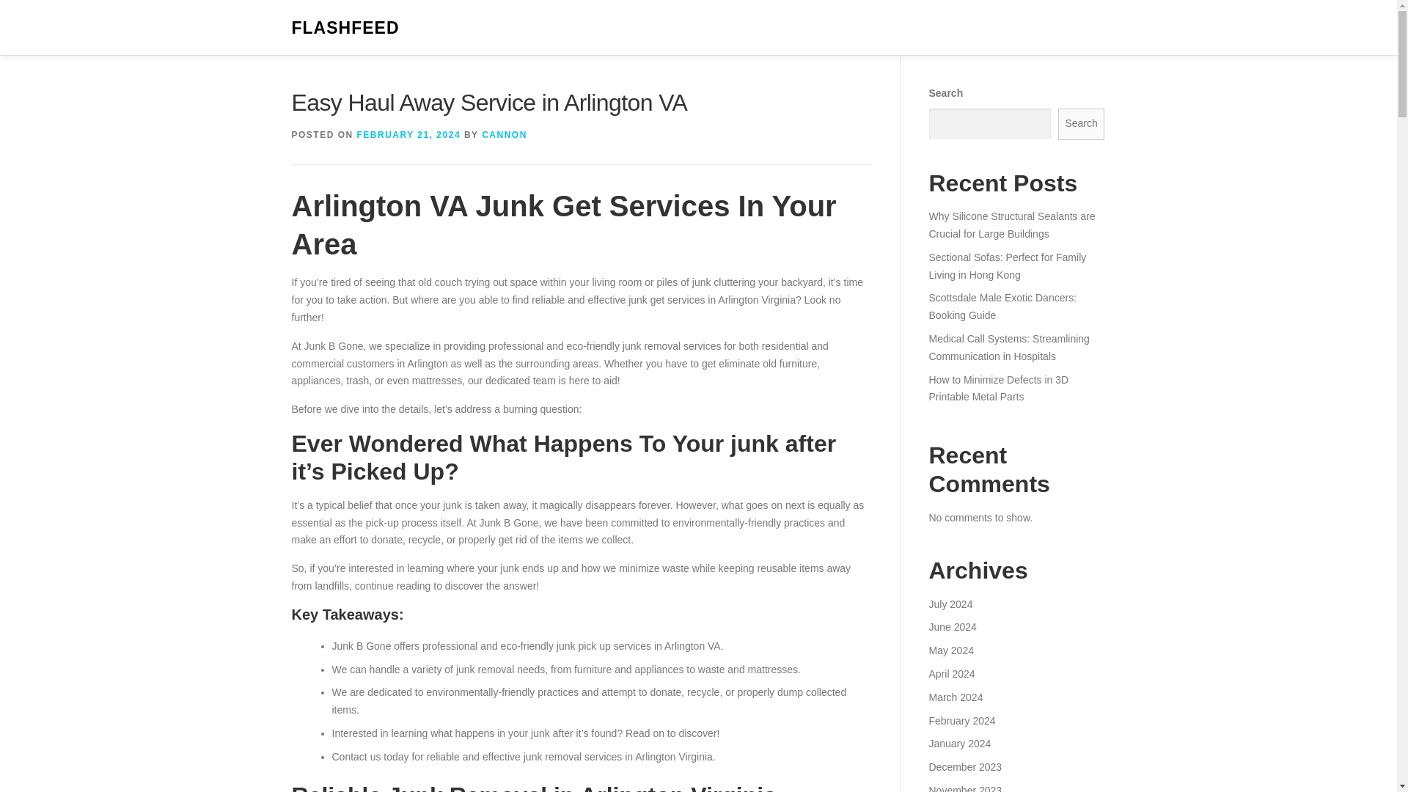  What do you see at coordinates (950, 650) in the screenshot?
I see `May 2024` at bounding box center [950, 650].